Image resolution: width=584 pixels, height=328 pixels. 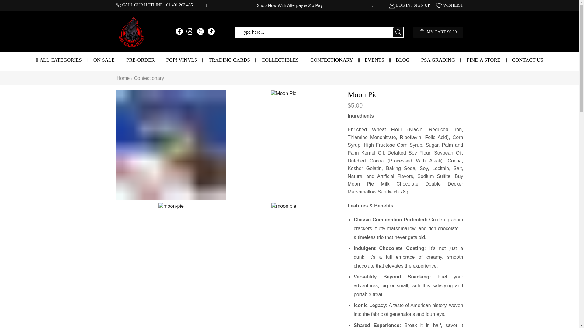 What do you see at coordinates (171, 145) in the screenshot?
I see `moon pie` at bounding box center [171, 145].